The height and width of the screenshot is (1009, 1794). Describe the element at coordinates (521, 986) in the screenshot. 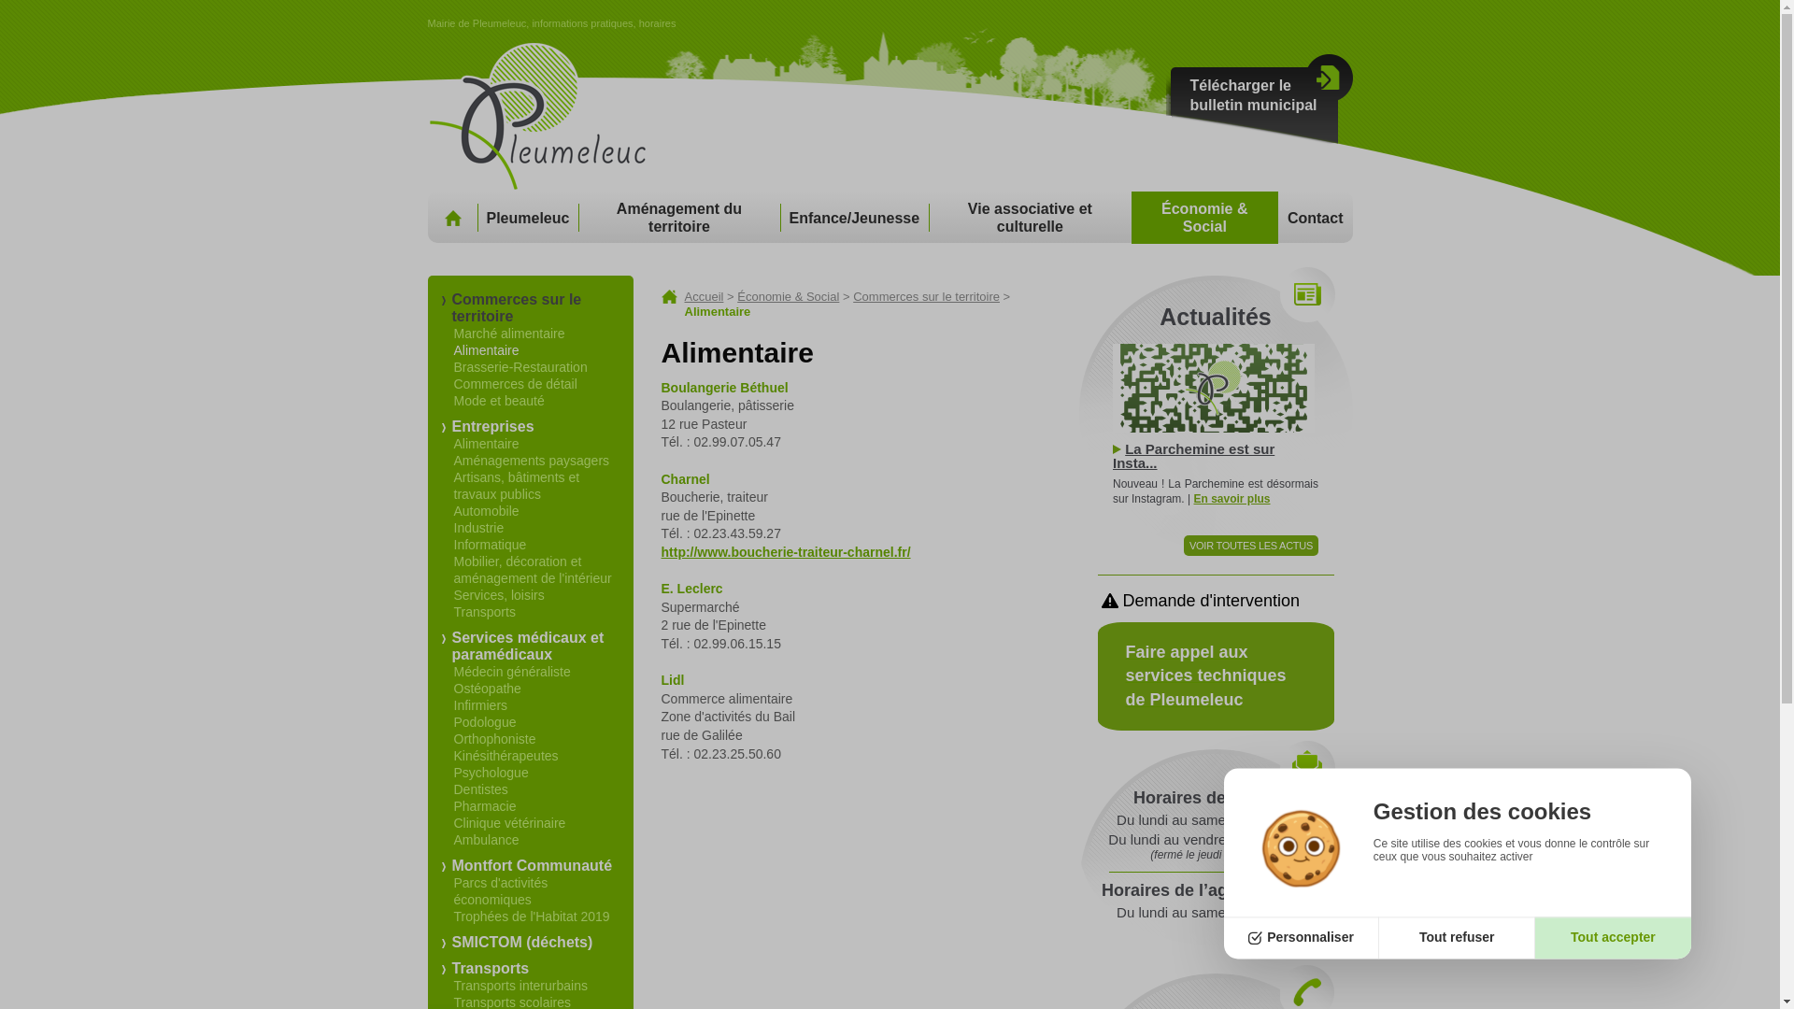

I see `Transports interurbains` at that location.